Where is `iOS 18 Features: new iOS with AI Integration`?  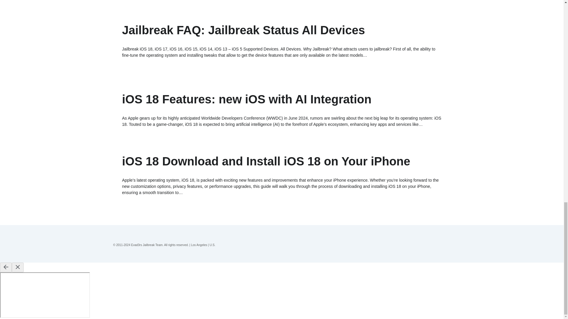
iOS 18 Features: new iOS with AI Integration is located at coordinates (247, 99).